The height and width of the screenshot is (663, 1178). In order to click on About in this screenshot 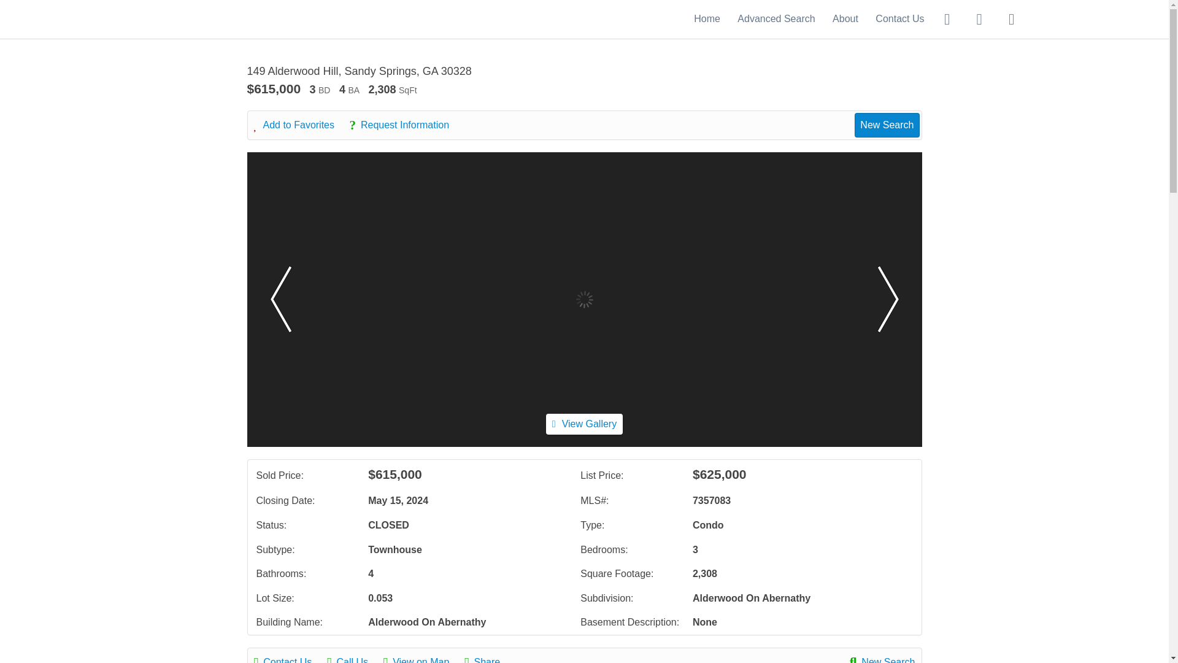, I will do `click(845, 18)`.